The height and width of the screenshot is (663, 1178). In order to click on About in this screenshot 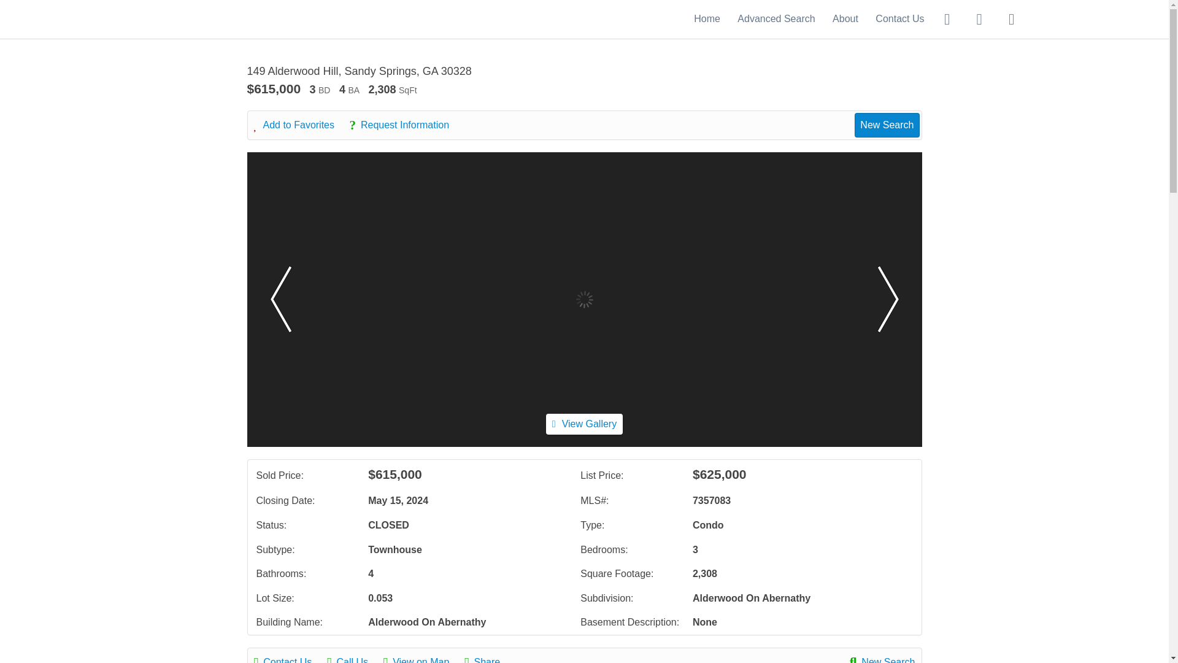, I will do `click(845, 18)`.